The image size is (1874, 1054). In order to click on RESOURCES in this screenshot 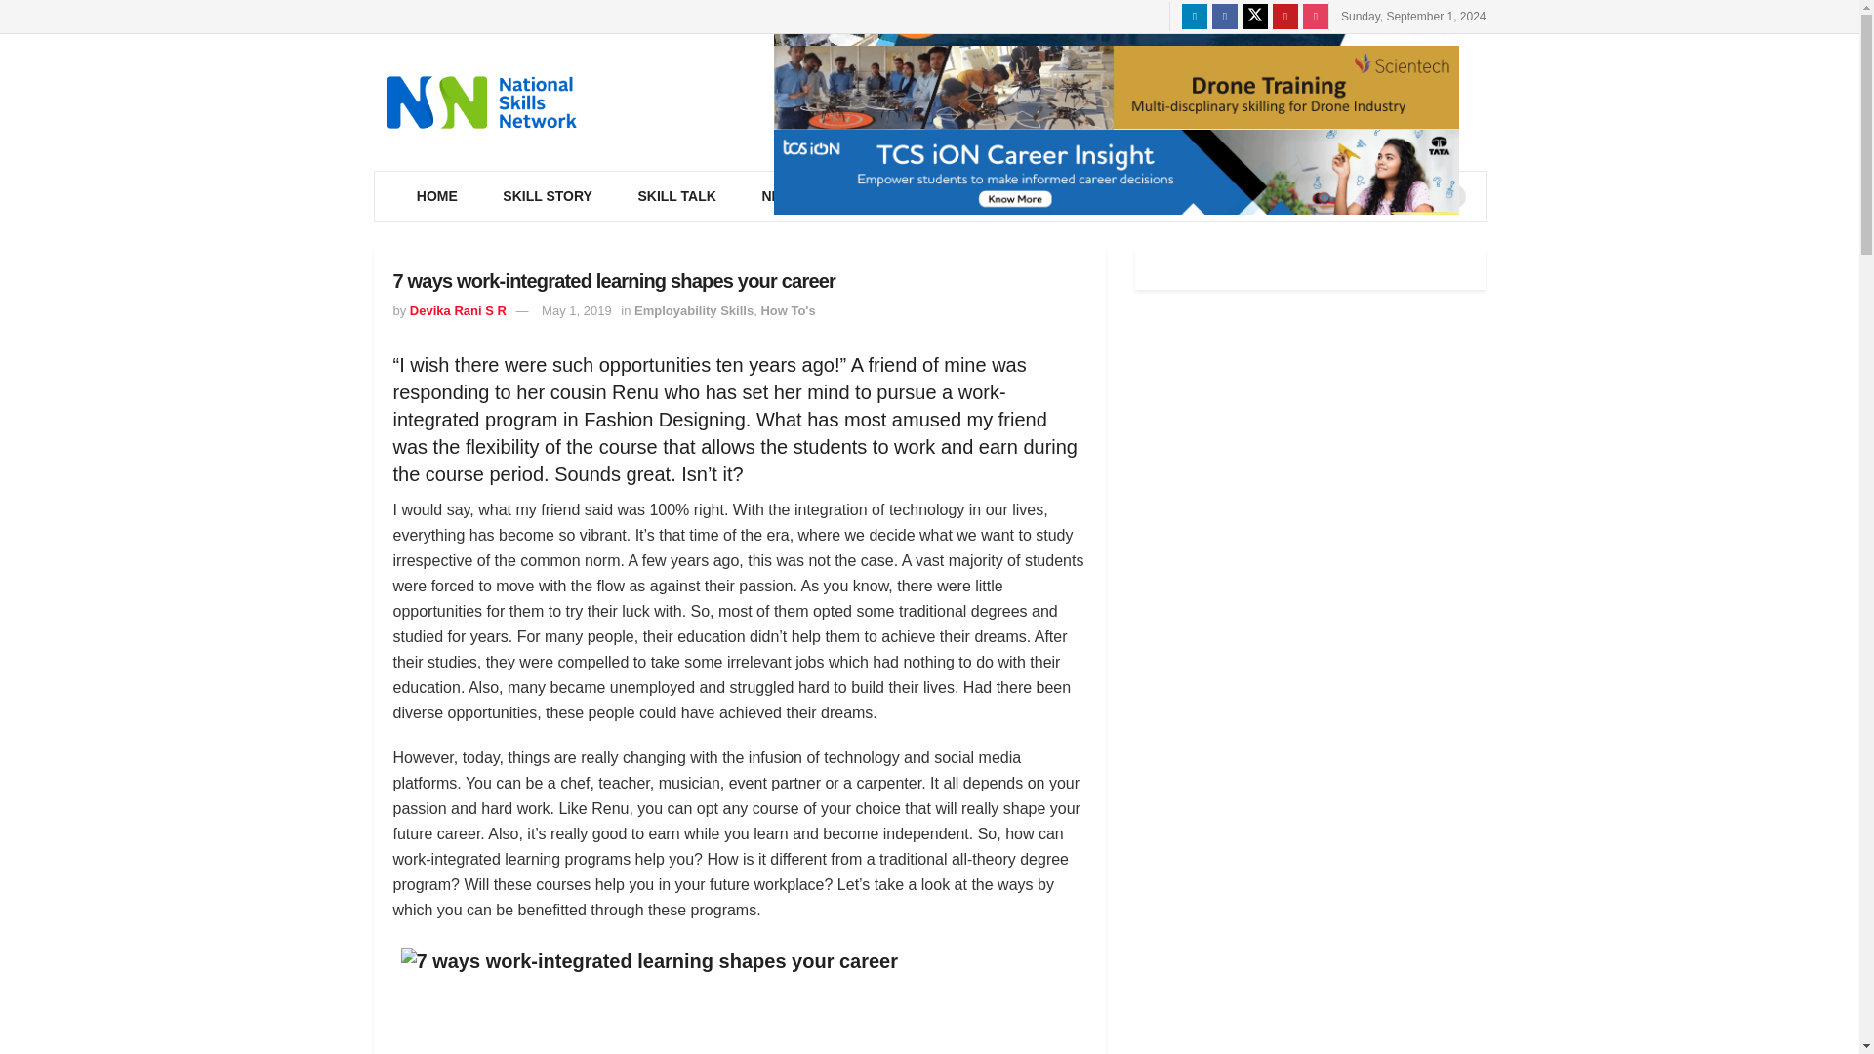, I will do `click(901, 195)`.